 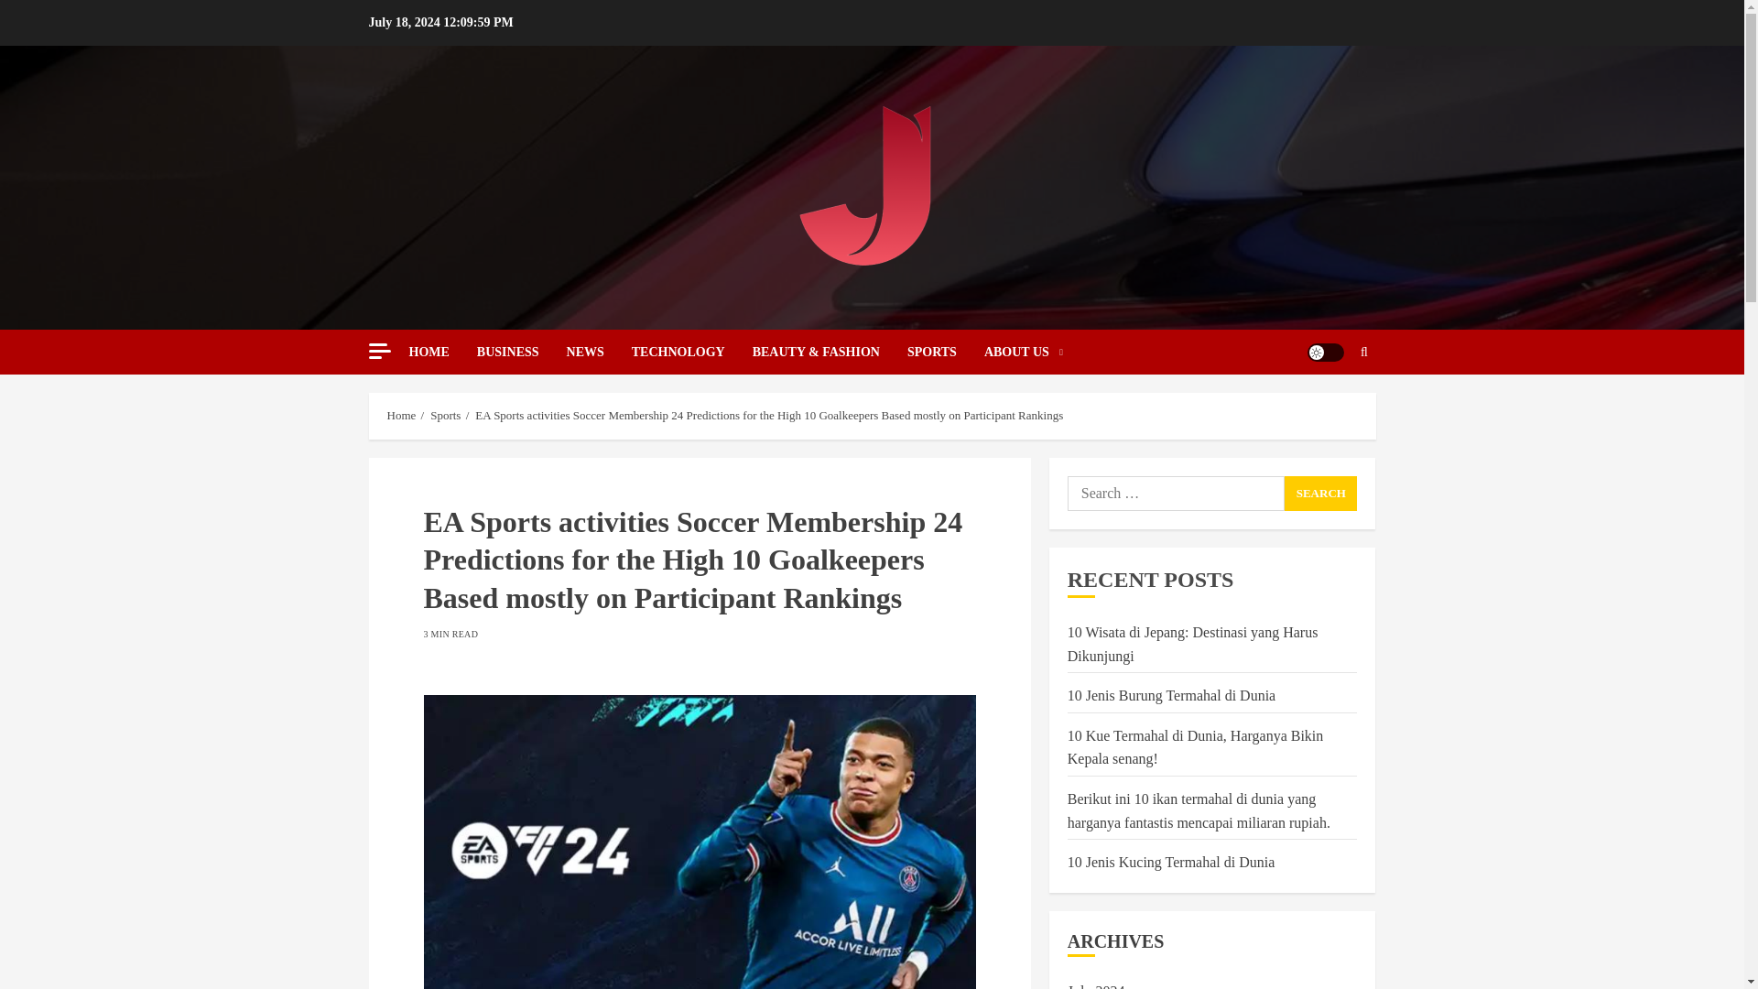 What do you see at coordinates (401, 416) in the screenshot?
I see `Home` at bounding box center [401, 416].